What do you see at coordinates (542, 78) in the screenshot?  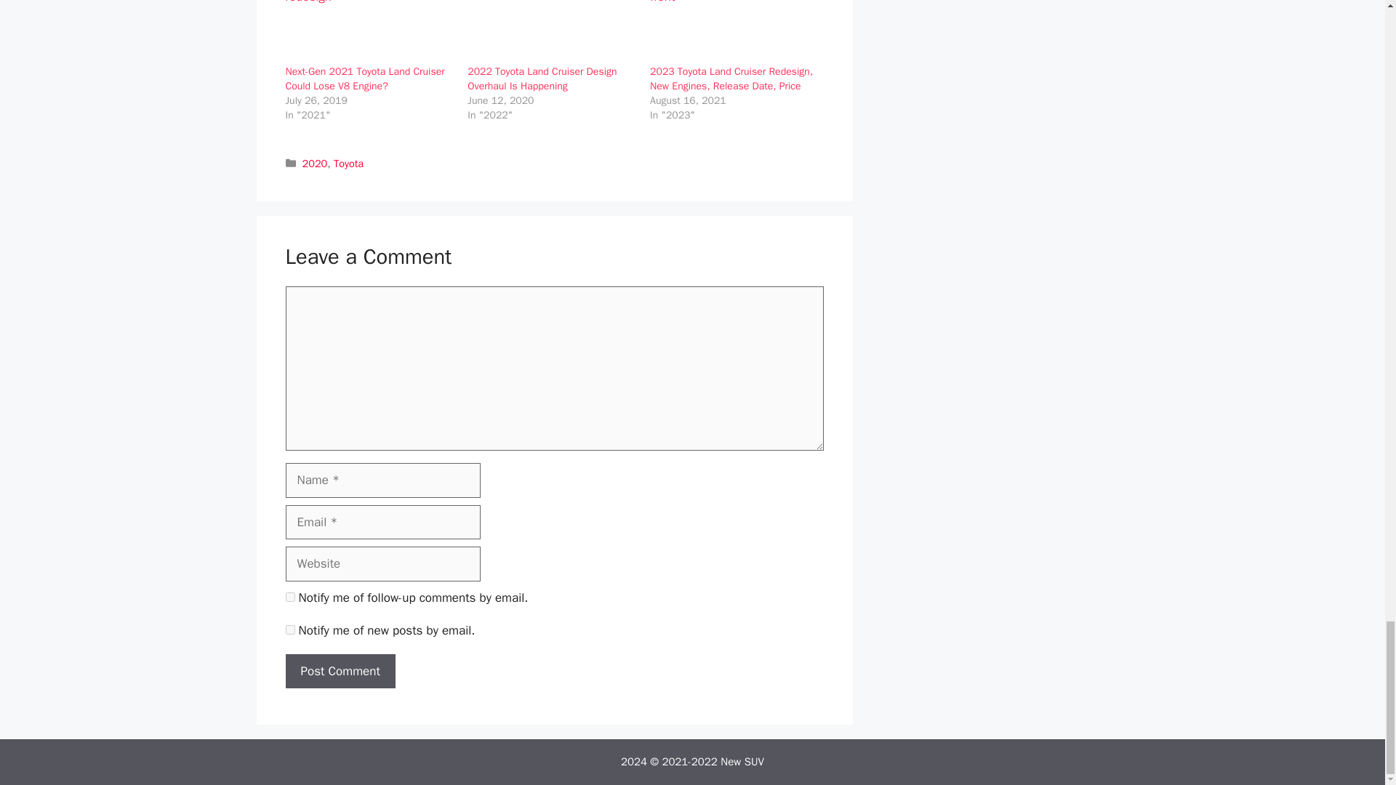 I see `2022 Toyota Land Cruiser  Design Overhaul Is Happening` at bounding box center [542, 78].